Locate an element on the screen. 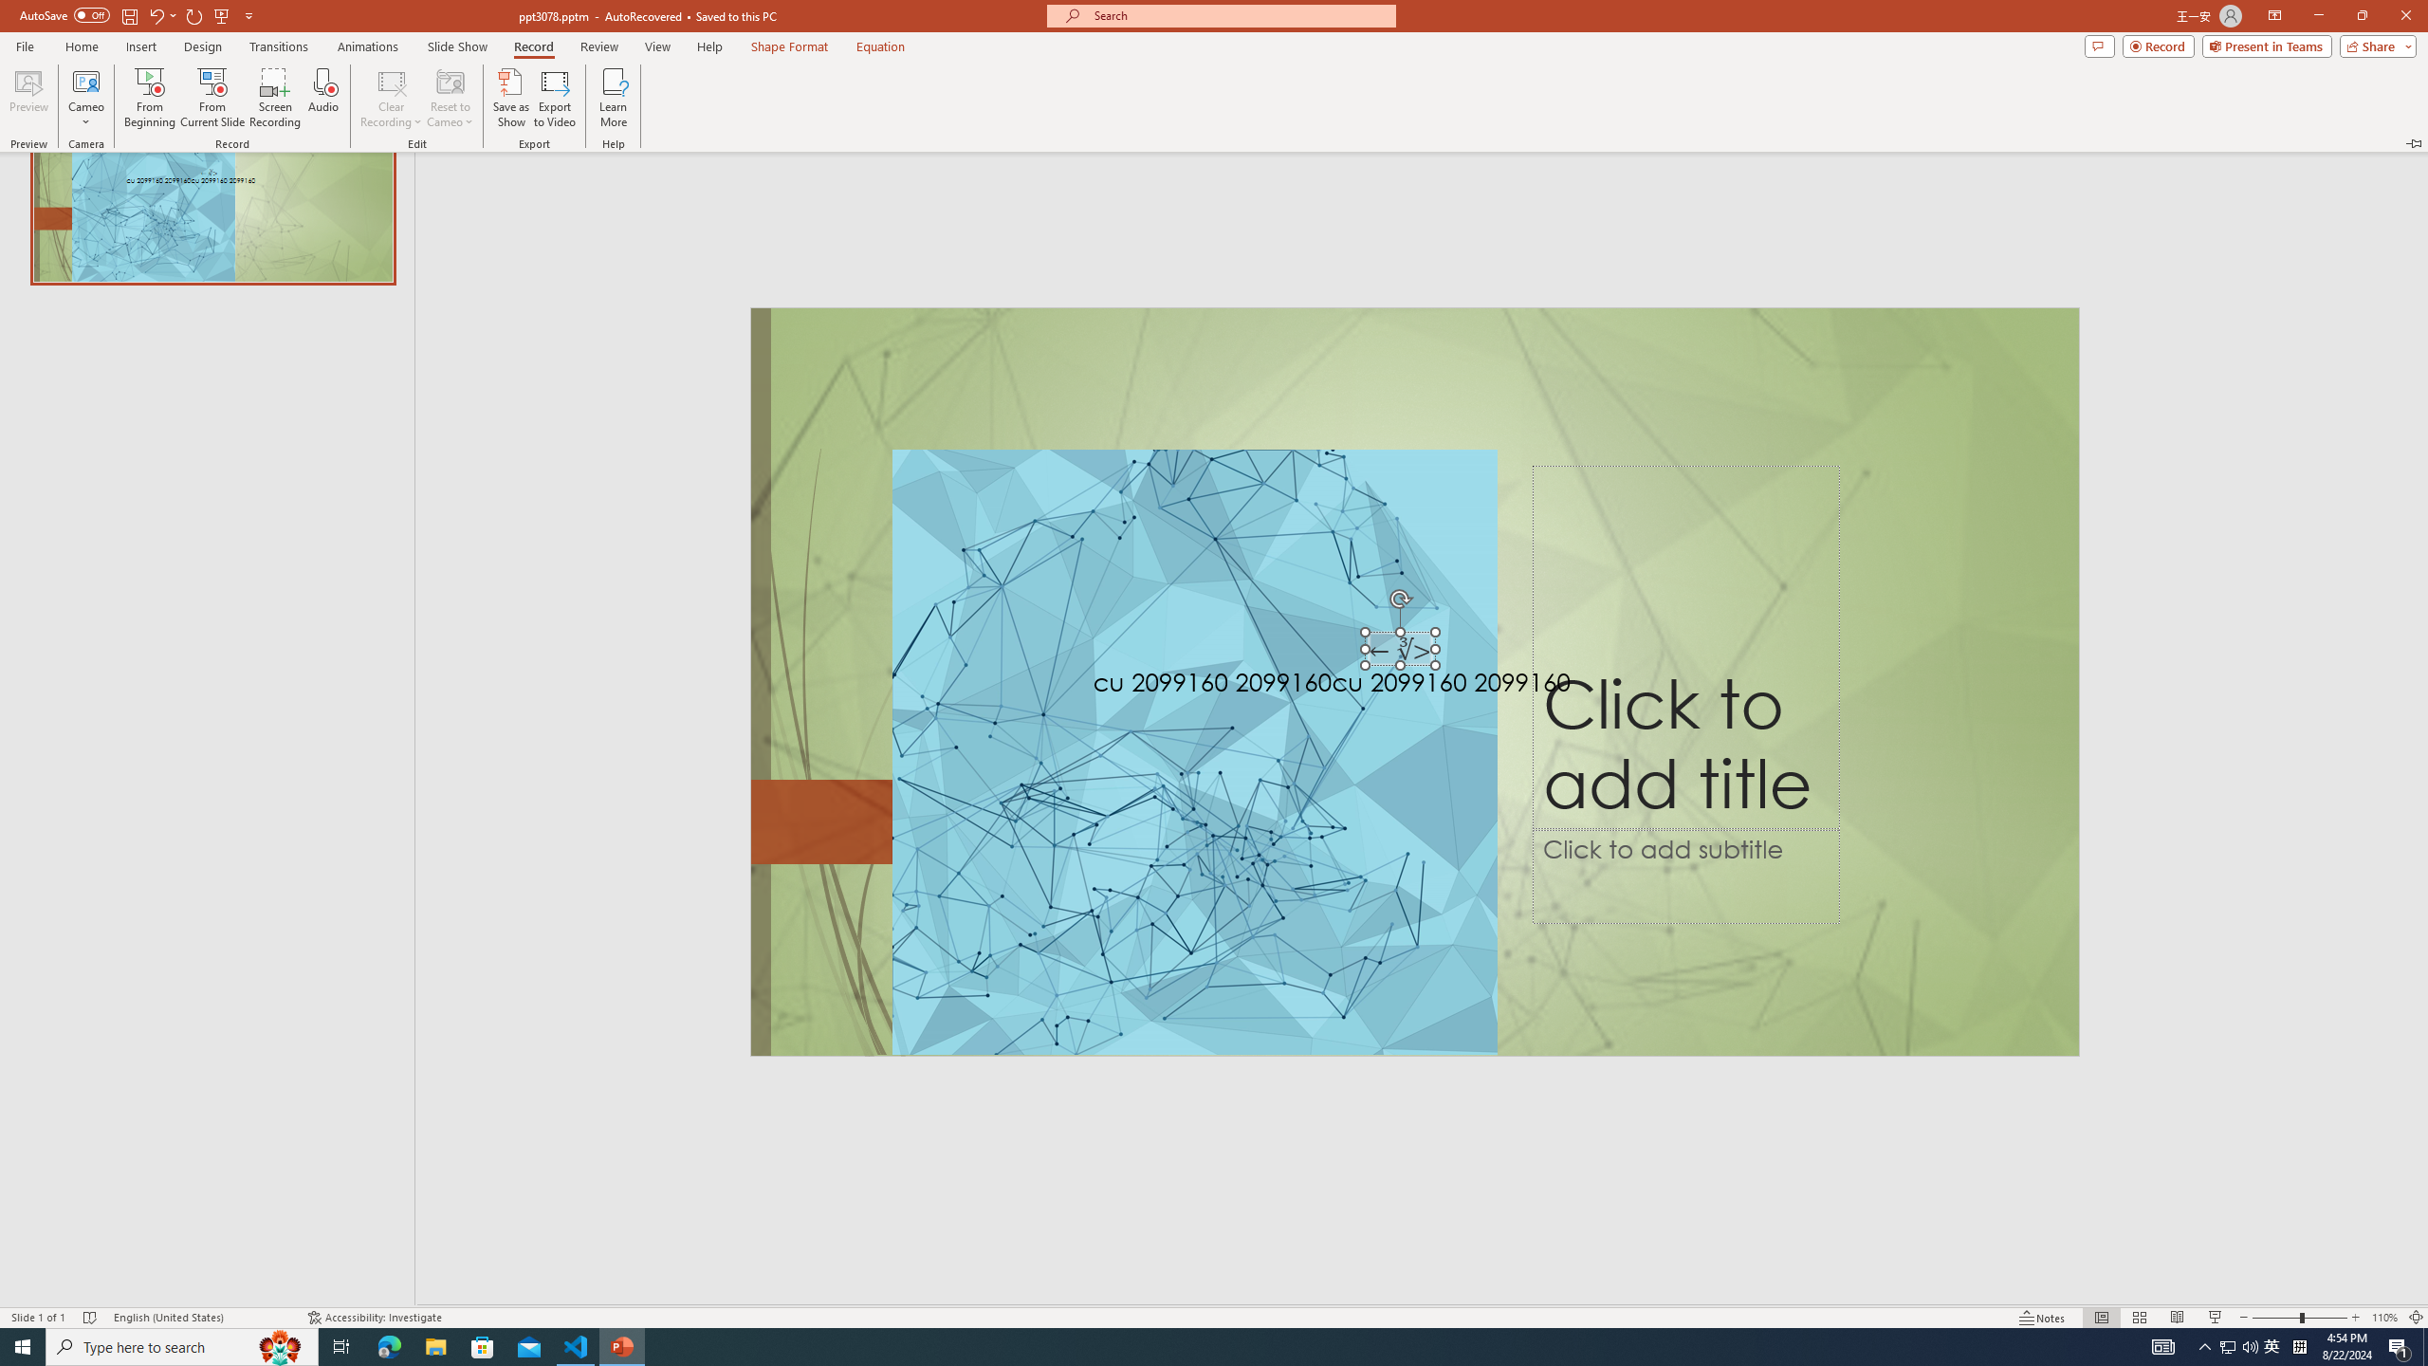  Q2790: 100% is located at coordinates (2250, 1347).